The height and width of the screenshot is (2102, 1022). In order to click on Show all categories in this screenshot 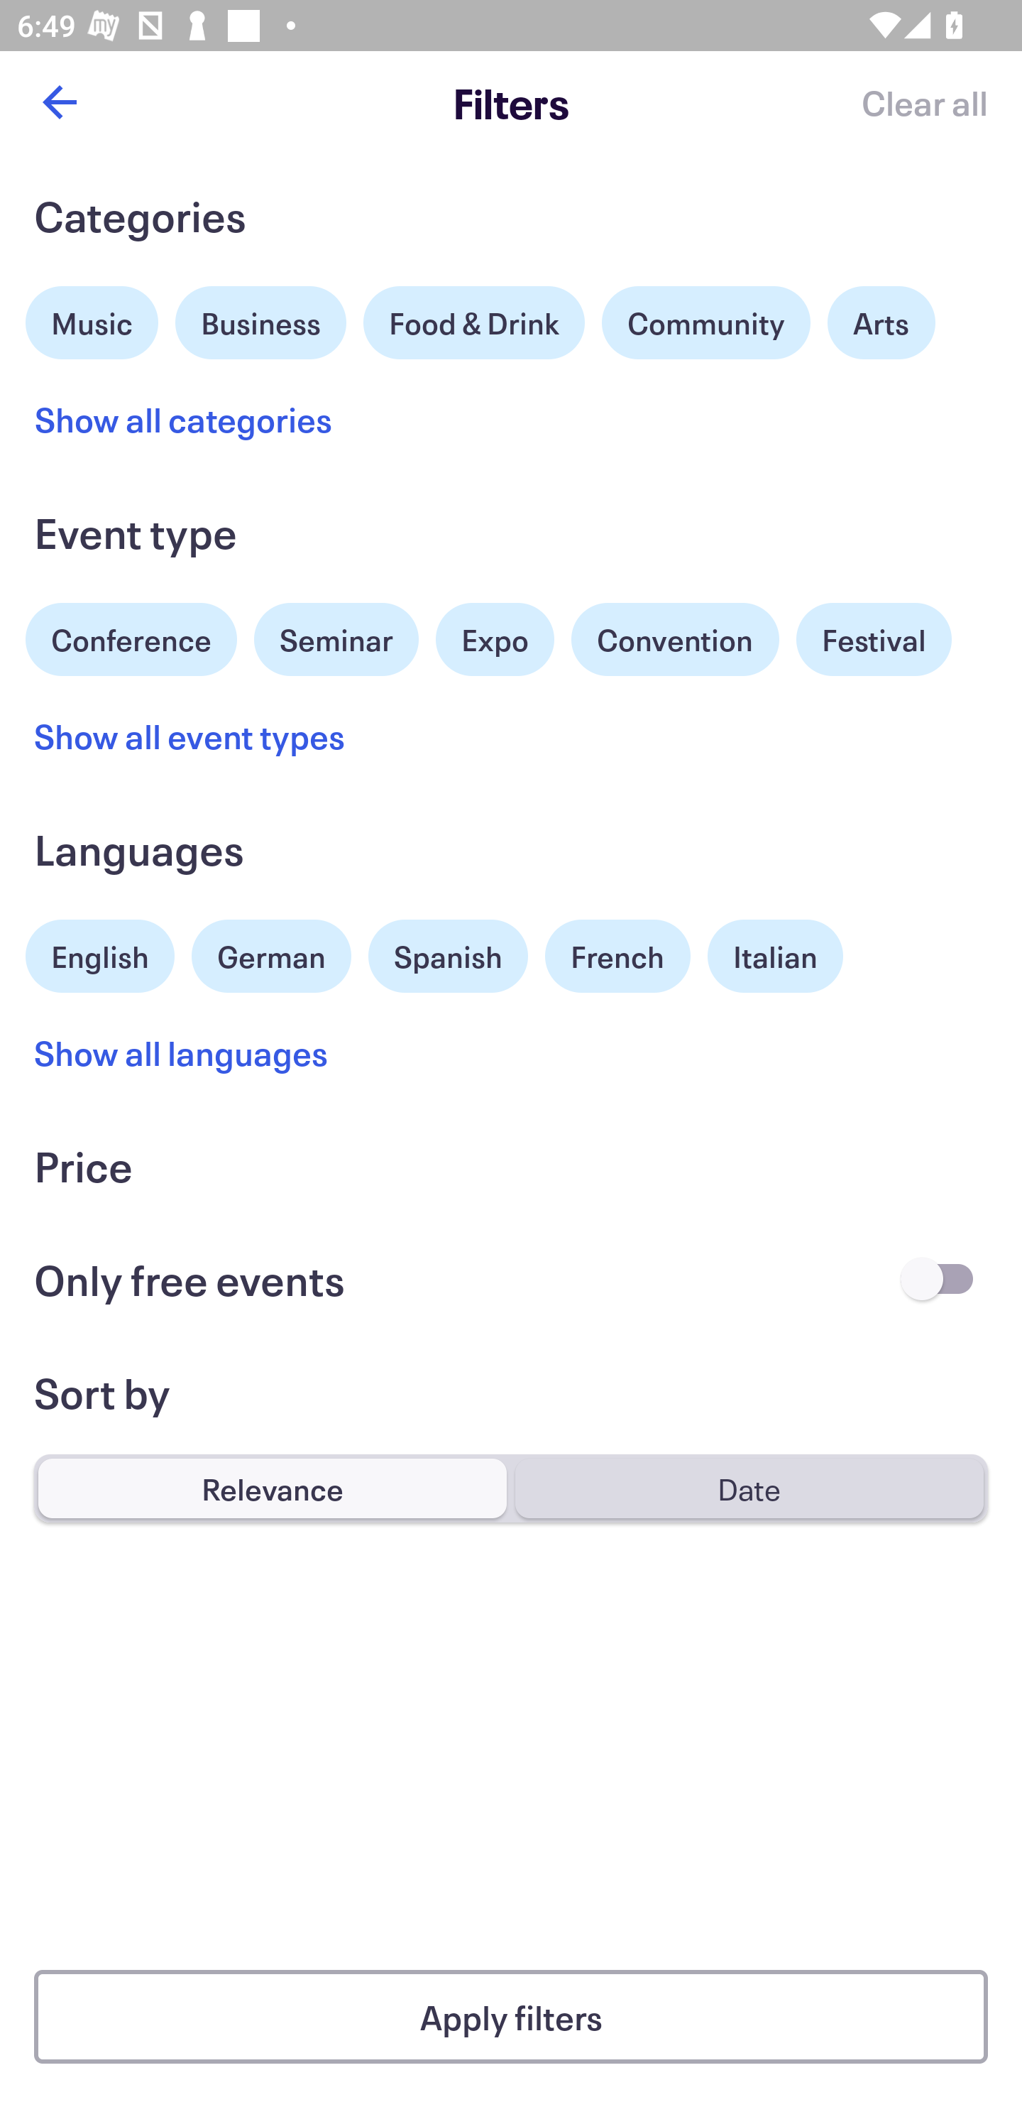, I will do `click(183, 419)`.